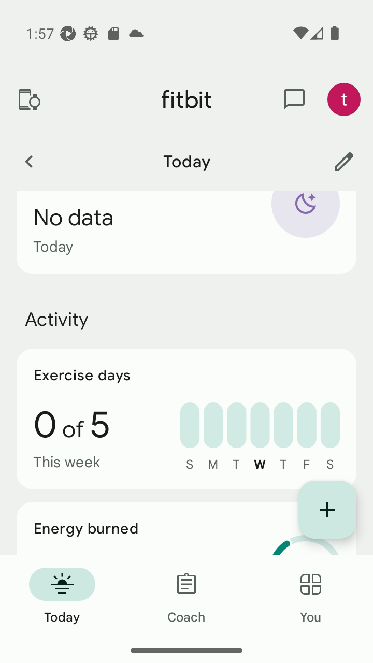  What do you see at coordinates (28, 161) in the screenshot?
I see `Previous Day` at bounding box center [28, 161].